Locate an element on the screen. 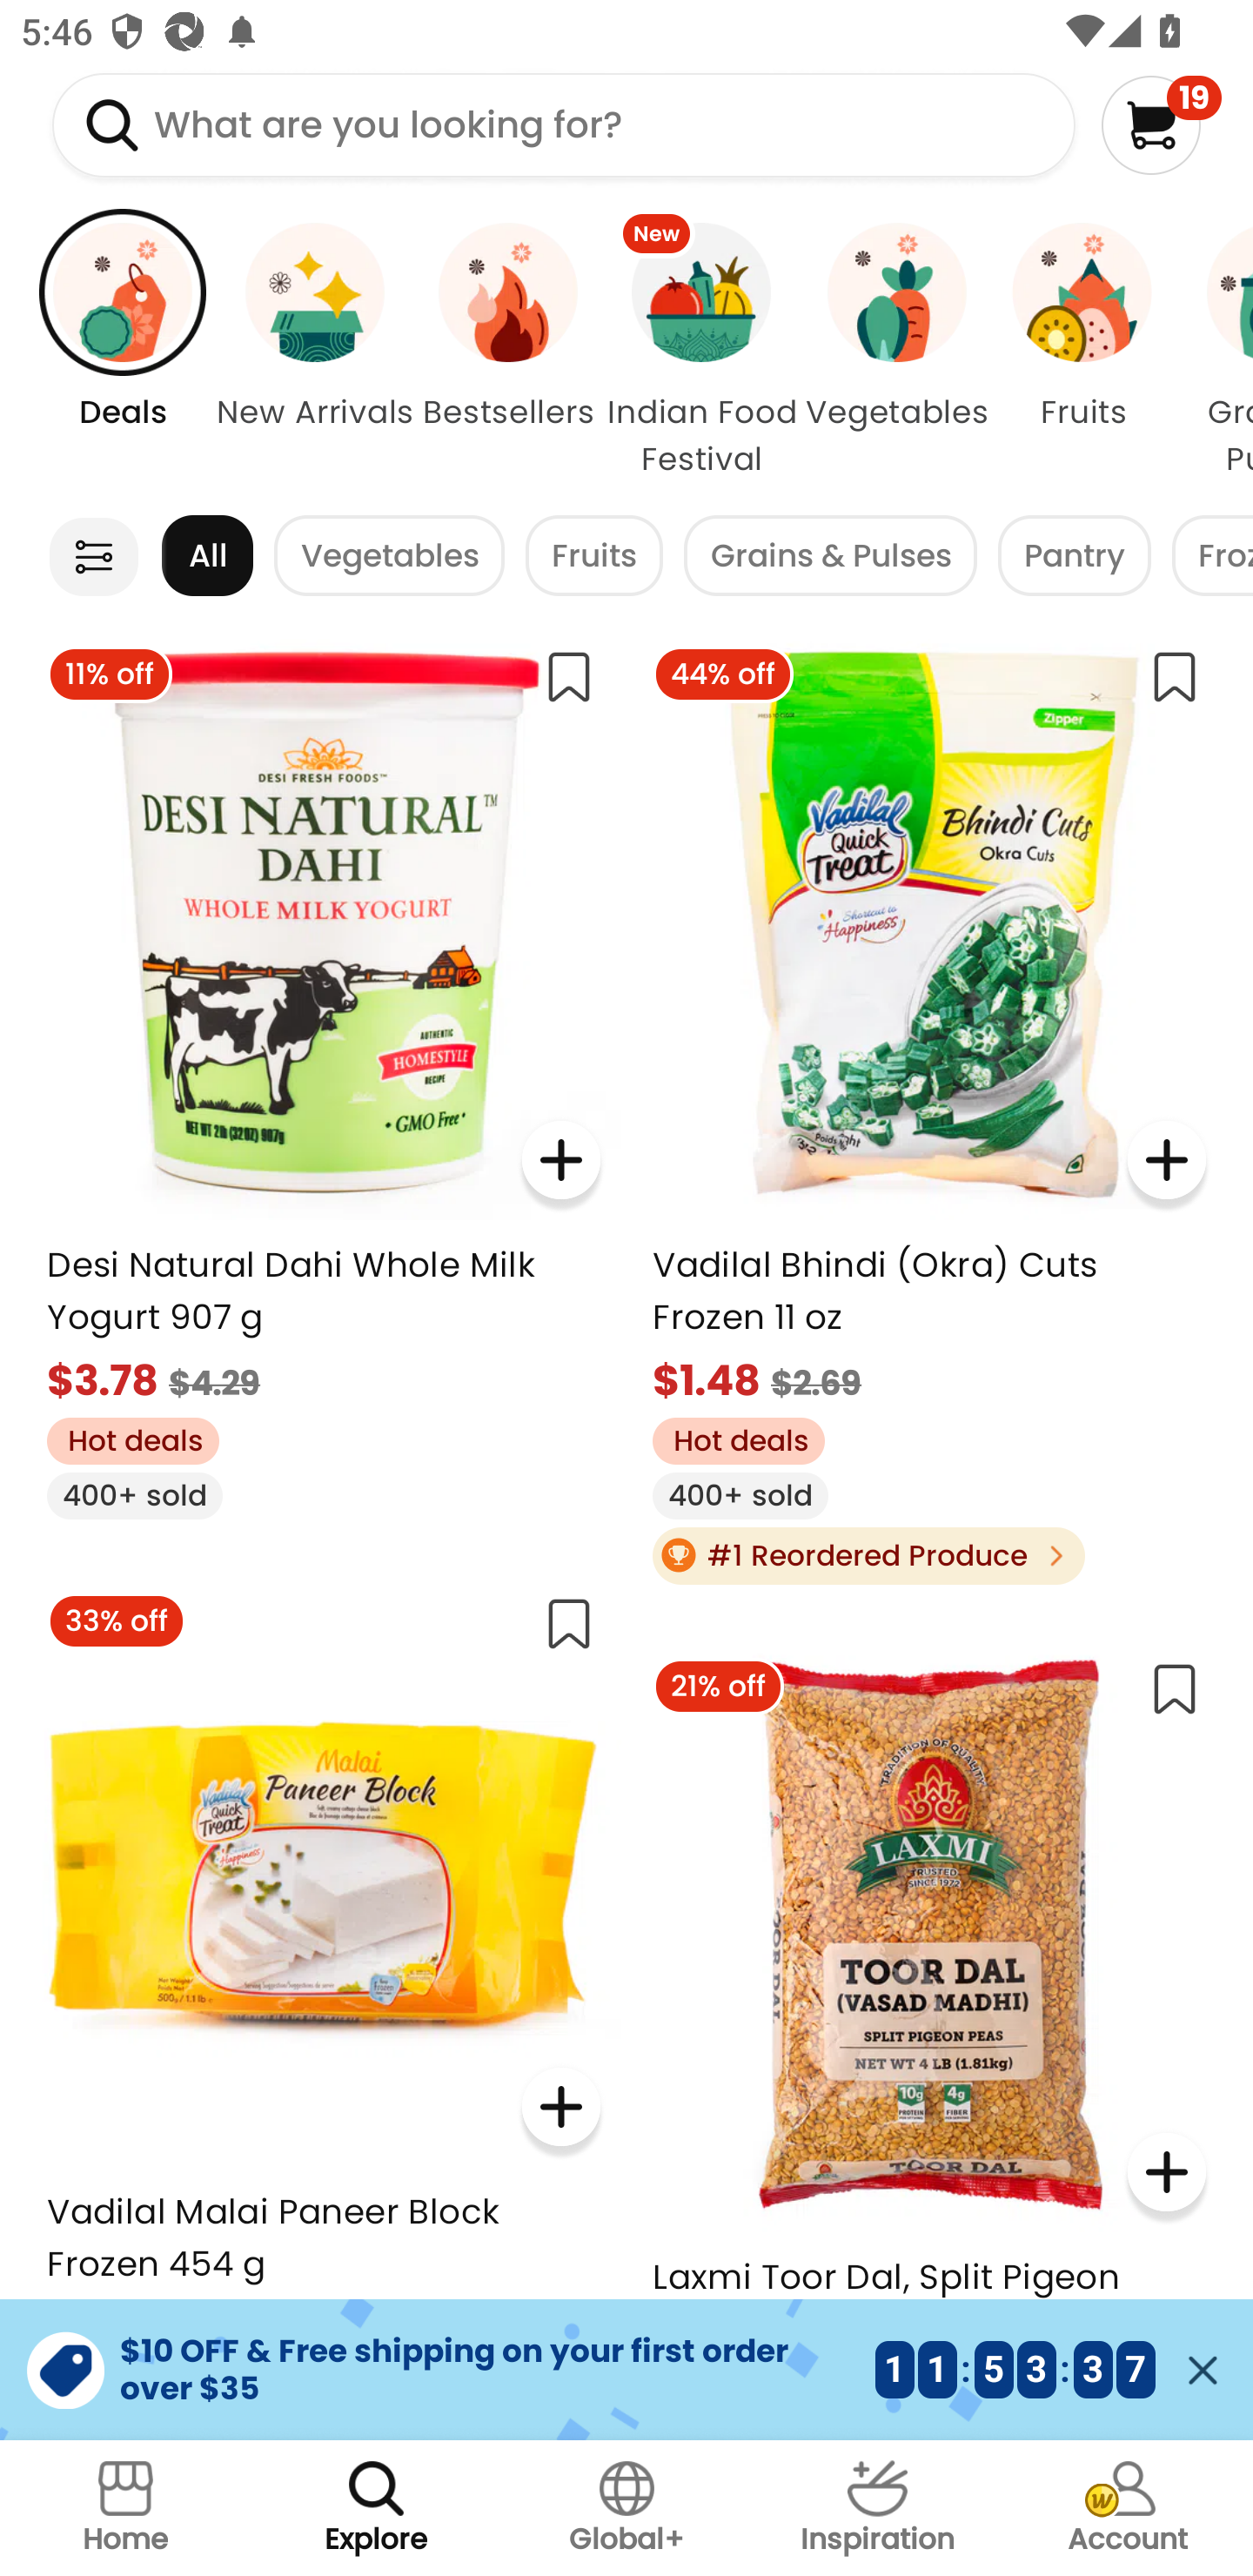  Account is located at coordinates (1128, 2508).